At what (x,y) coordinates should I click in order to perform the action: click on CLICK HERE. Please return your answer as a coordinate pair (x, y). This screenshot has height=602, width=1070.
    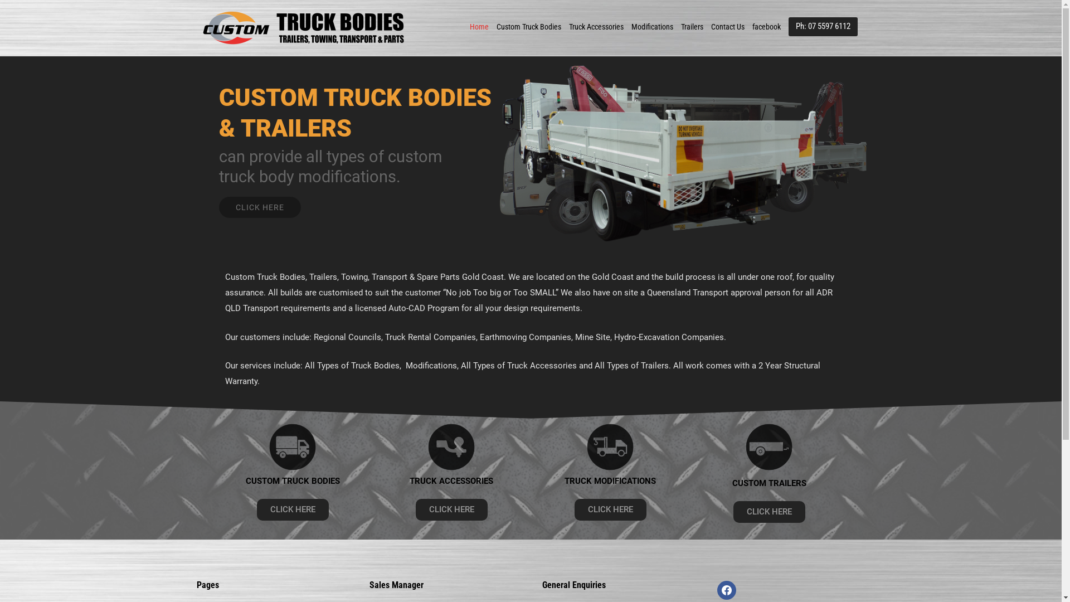
    Looking at the image, I should click on (451, 509).